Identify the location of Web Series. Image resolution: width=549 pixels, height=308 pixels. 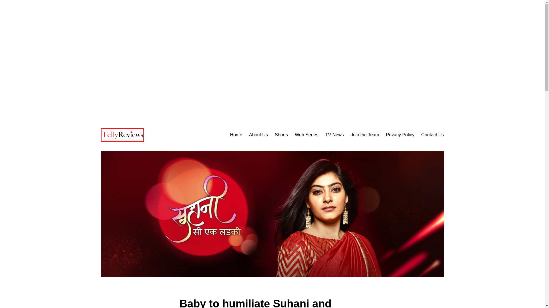
(307, 135).